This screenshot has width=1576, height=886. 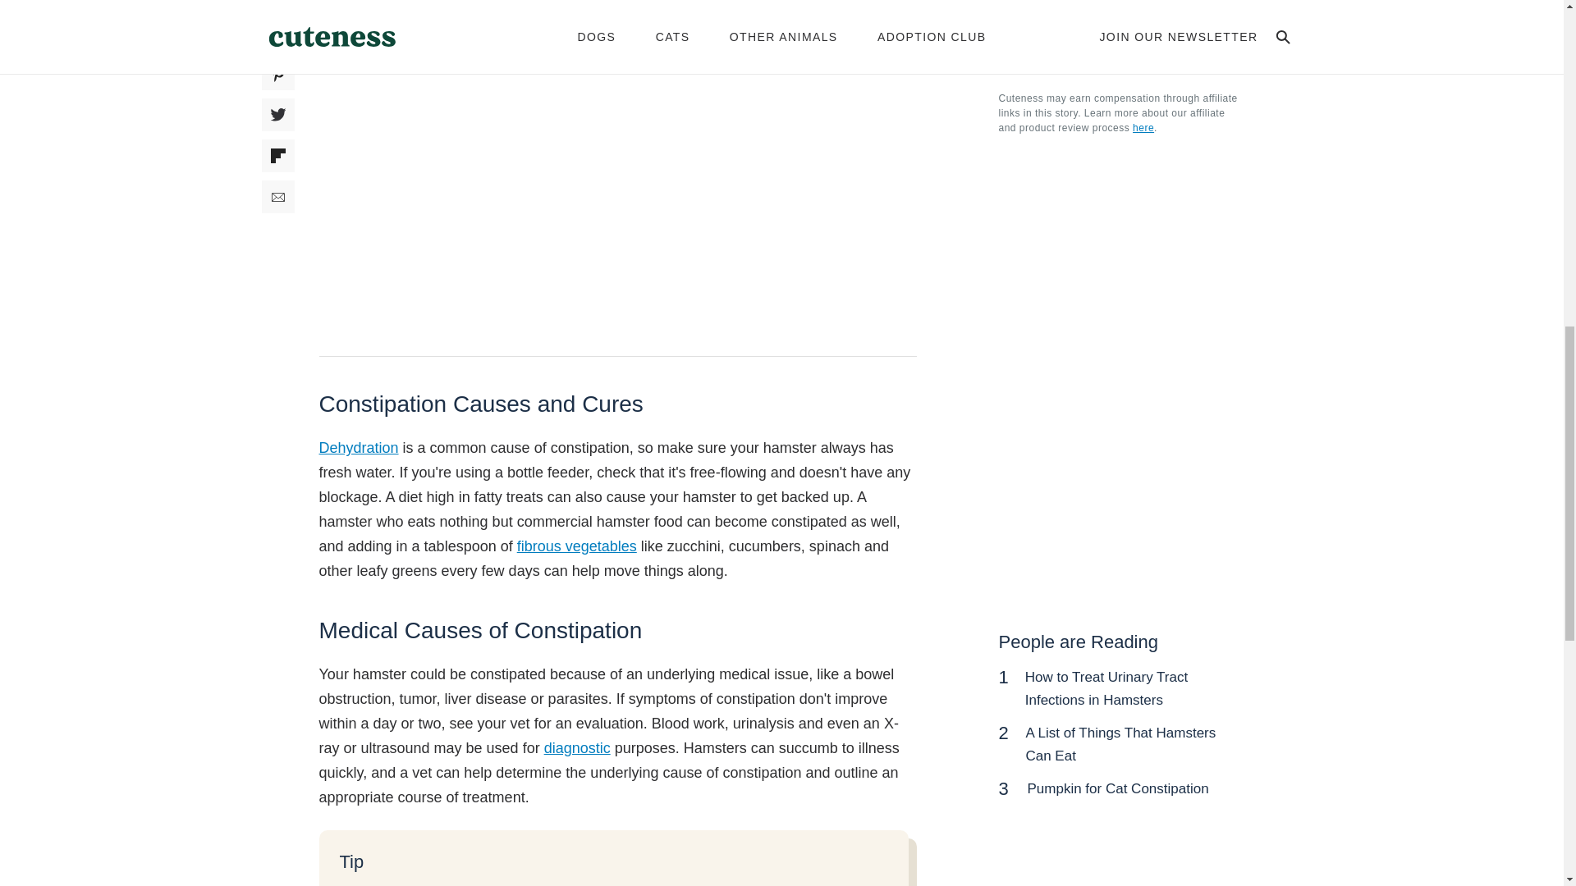 What do you see at coordinates (1106, 688) in the screenshot?
I see `How to Treat Urinary Tract Infections in Hamsters` at bounding box center [1106, 688].